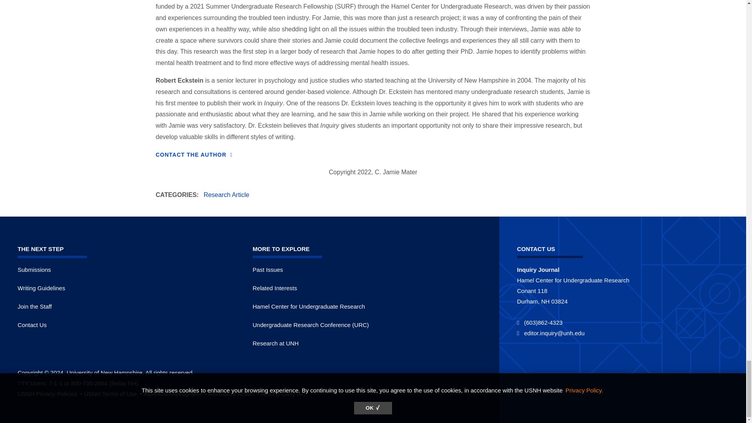 The image size is (752, 423). Describe the element at coordinates (34, 269) in the screenshot. I see `Submissions` at that location.